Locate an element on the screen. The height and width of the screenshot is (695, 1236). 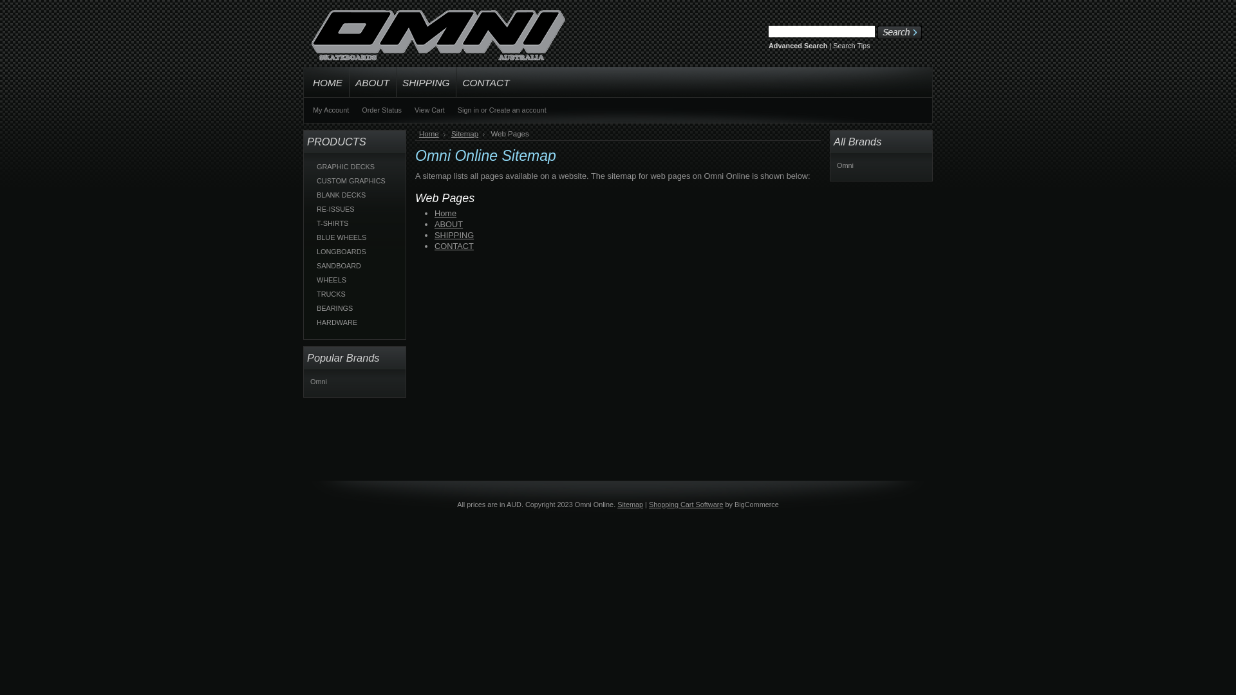
CONTACT is located at coordinates (485, 82).